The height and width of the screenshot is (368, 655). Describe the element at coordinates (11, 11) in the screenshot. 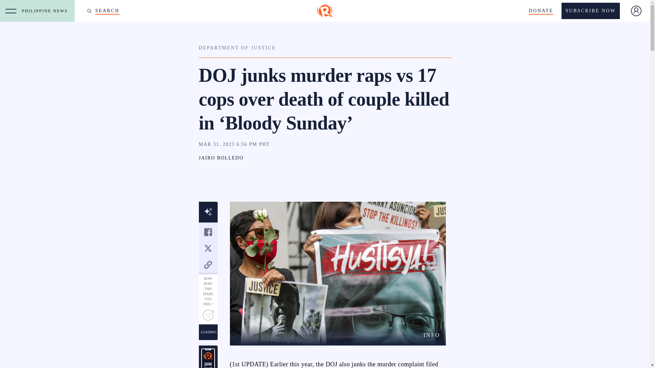

I see `OPEN NAVIGATION` at that location.